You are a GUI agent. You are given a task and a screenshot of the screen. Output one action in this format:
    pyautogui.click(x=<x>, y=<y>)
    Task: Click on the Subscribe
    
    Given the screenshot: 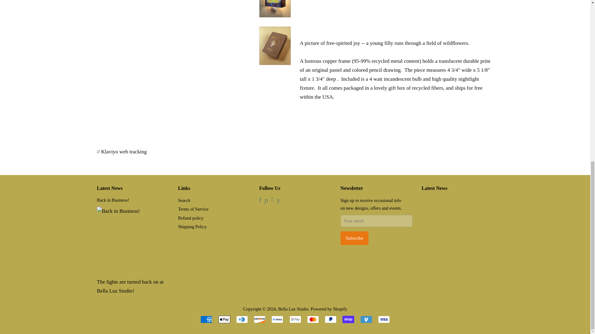 What is the action you would take?
    pyautogui.click(x=354, y=238)
    